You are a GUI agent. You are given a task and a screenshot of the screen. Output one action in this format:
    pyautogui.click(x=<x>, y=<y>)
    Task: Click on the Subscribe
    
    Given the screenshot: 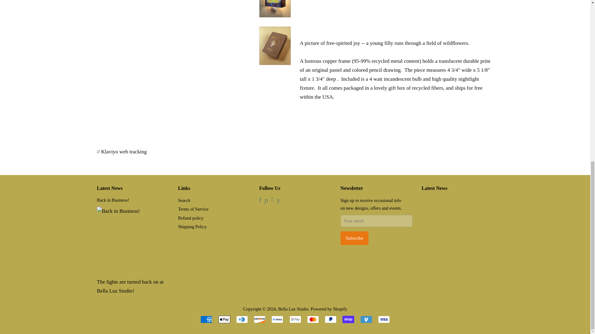 What is the action you would take?
    pyautogui.click(x=354, y=238)
    